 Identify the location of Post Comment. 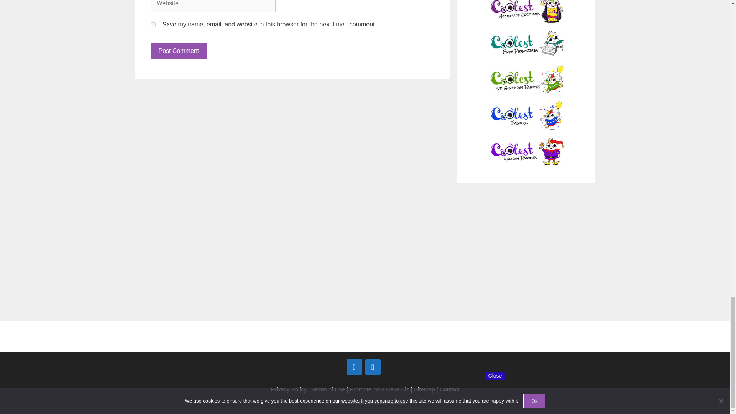
(178, 51).